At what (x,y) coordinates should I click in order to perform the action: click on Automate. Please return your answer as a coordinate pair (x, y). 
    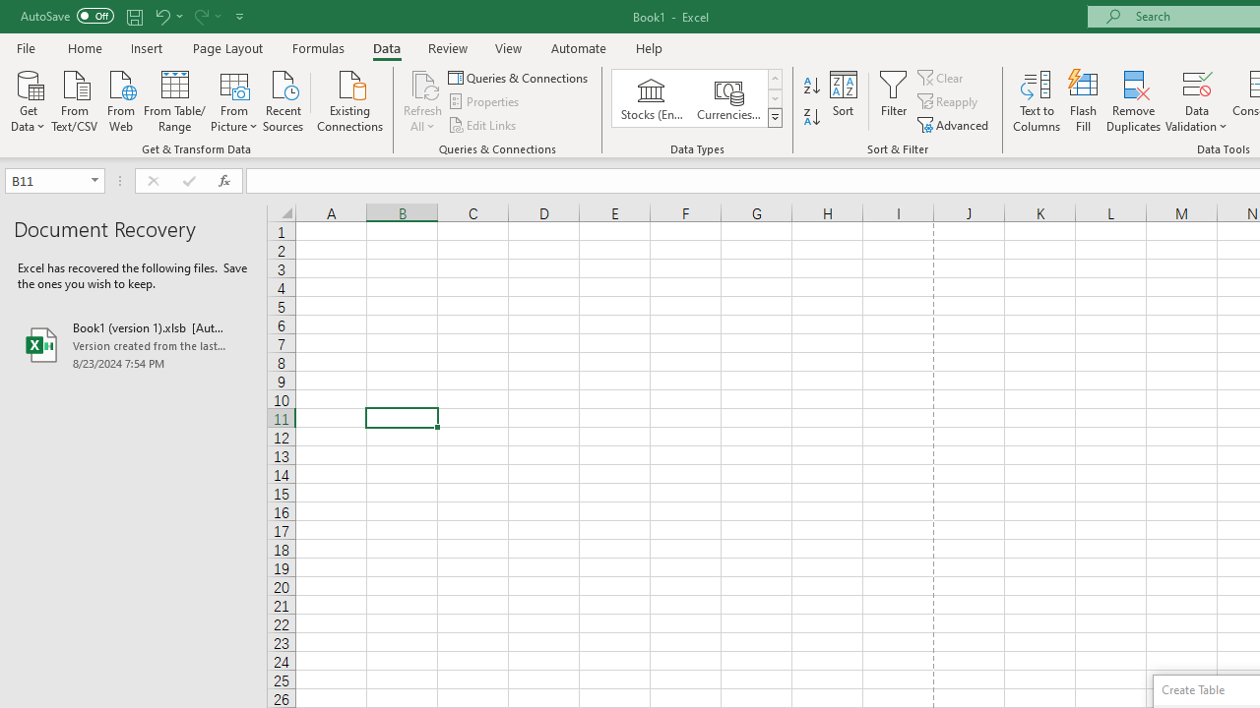
    Looking at the image, I should click on (579, 47).